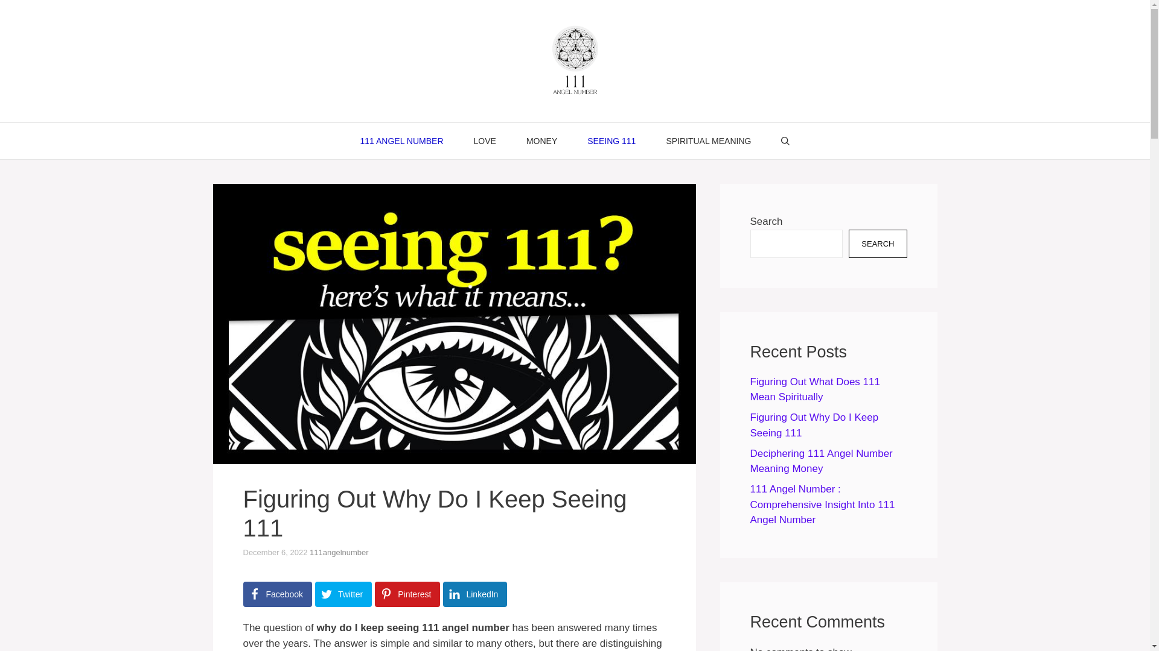 This screenshot has height=651, width=1159. I want to click on SEARCH, so click(878, 244).